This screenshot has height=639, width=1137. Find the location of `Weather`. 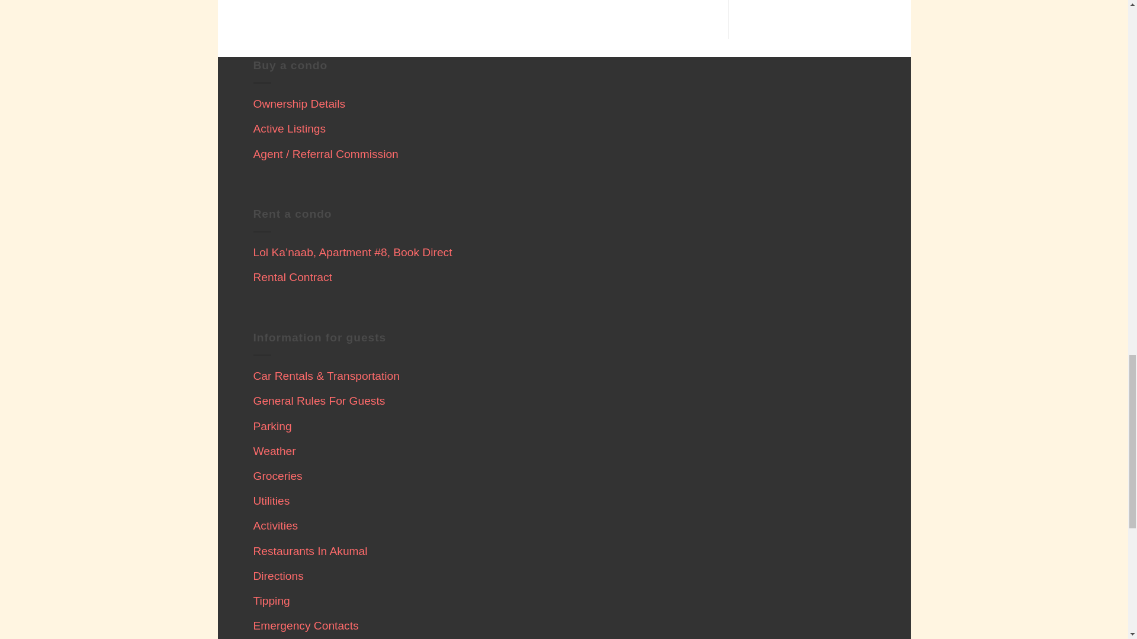

Weather is located at coordinates (275, 451).